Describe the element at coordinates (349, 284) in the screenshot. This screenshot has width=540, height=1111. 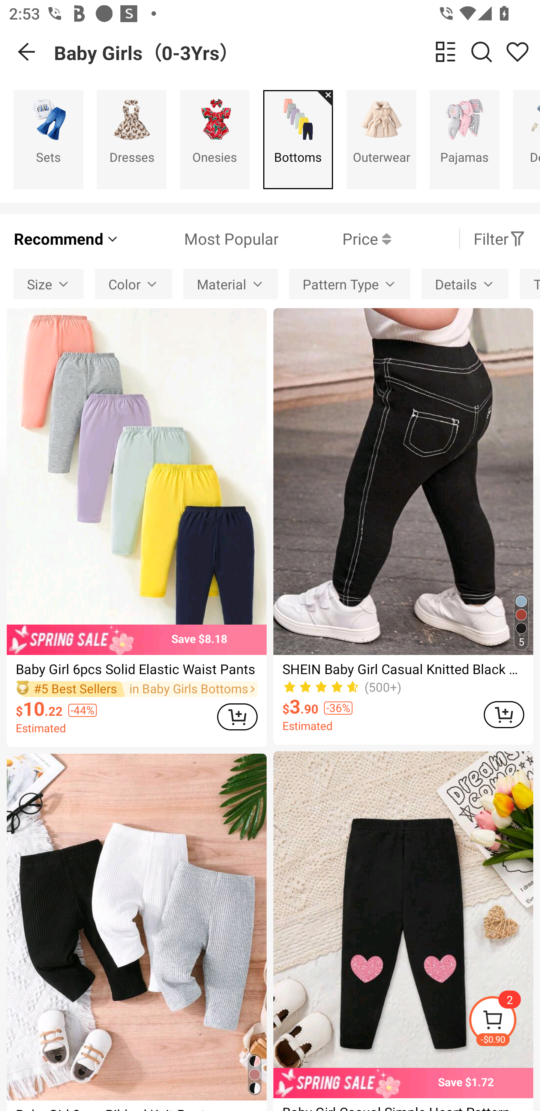
I see `Pattern Type` at that location.